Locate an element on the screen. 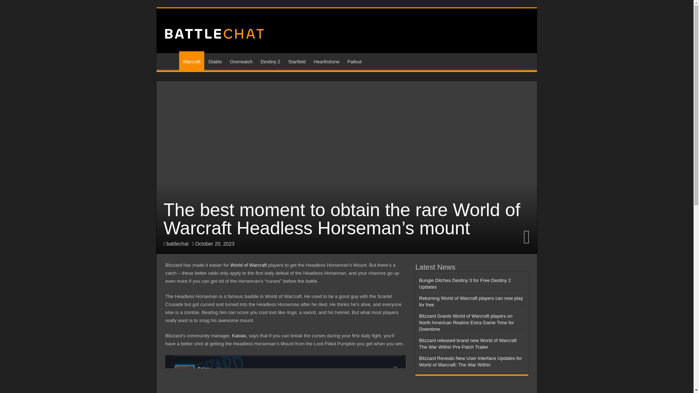  Diablo is located at coordinates (215, 60).